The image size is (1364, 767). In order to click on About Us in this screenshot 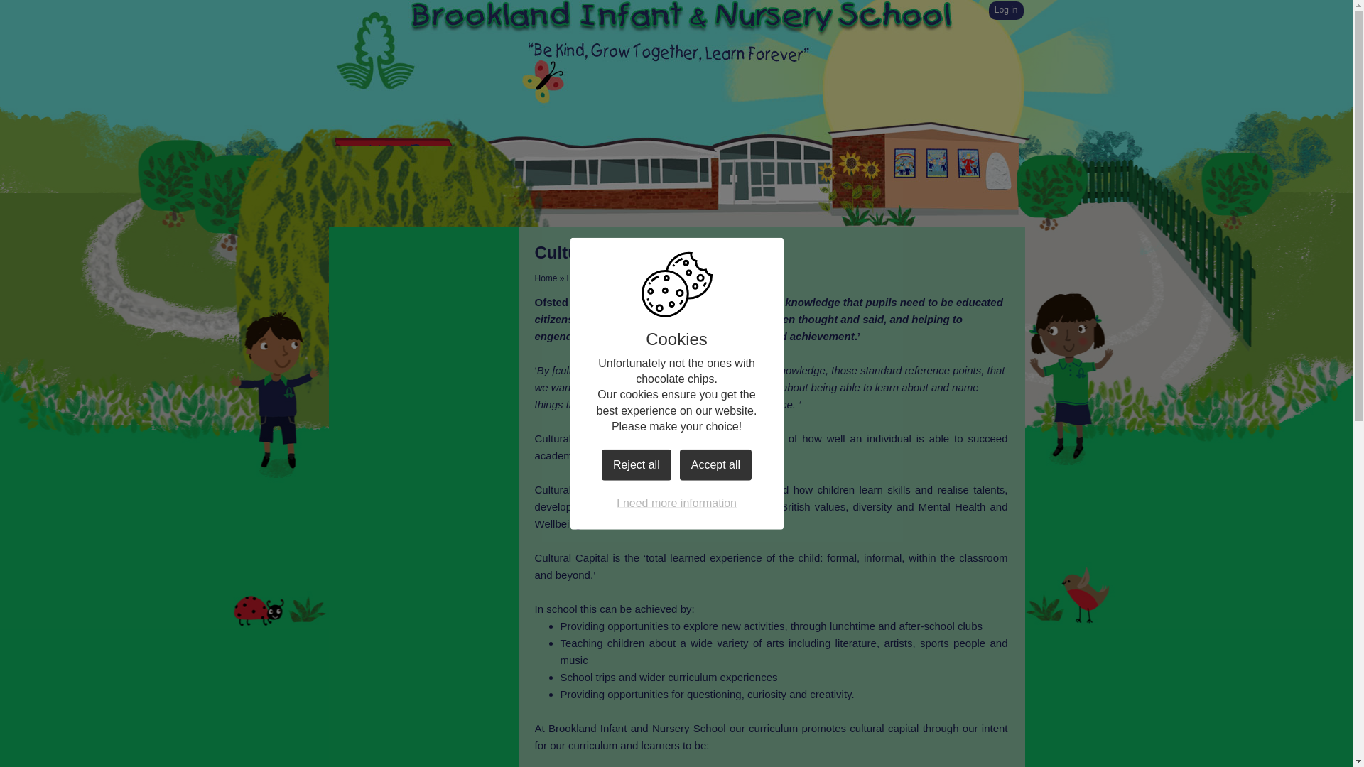, I will do `click(396, 186)`.